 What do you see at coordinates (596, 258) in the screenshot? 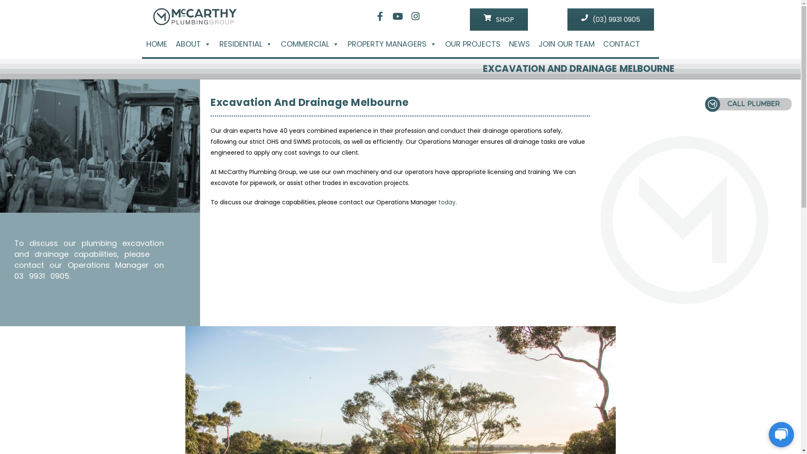
I see `Williamstown North` at bounding box center [596, 258].